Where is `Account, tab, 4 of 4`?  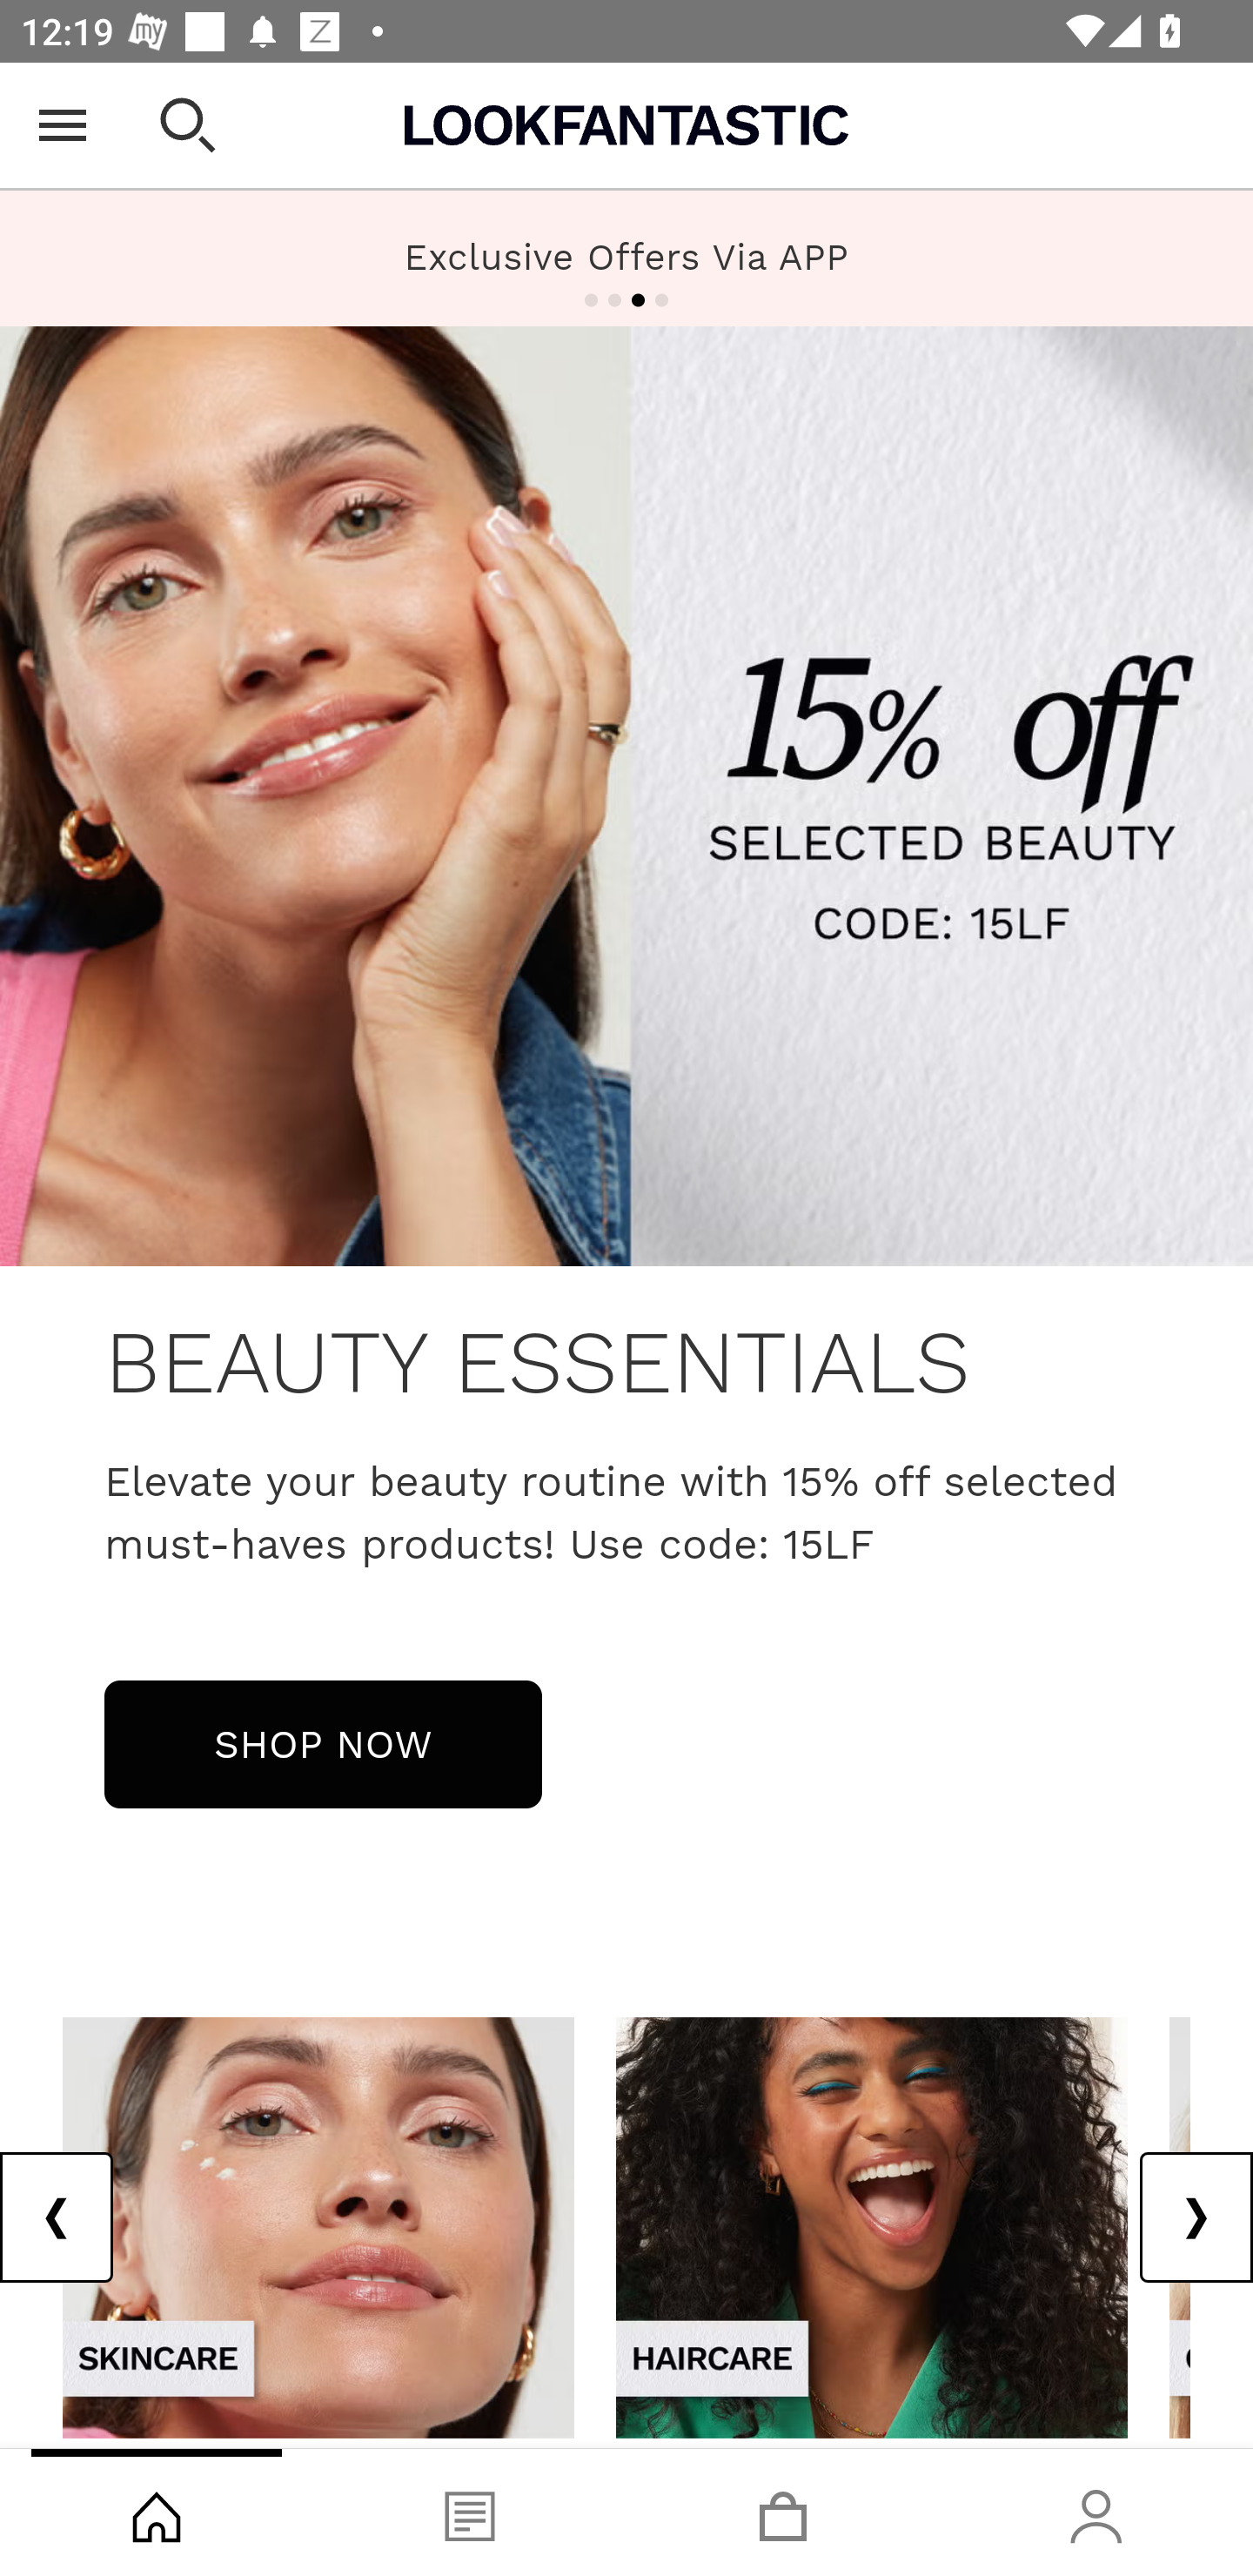 Account, tab, 4 of 4 is located at coordinates (1096, 2512).